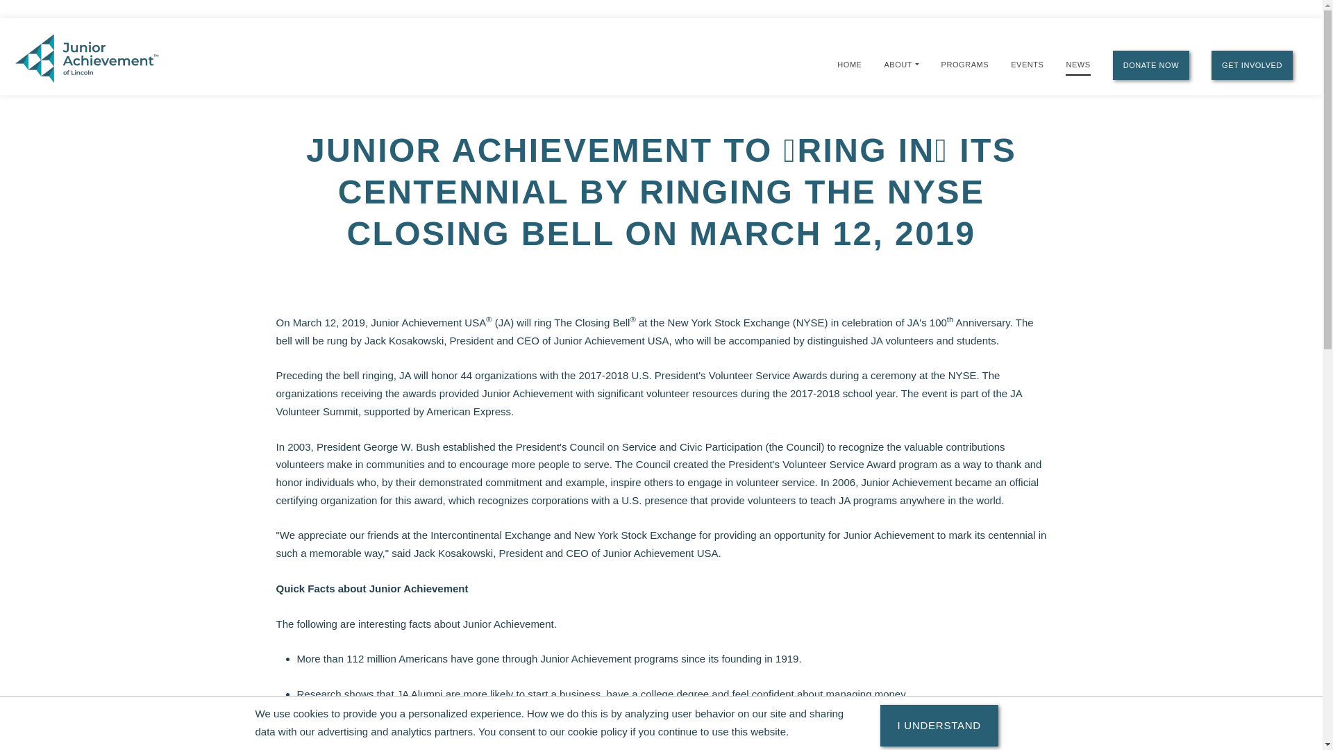 This screenshot has height=750, width=1333. What do you see at coordinates (108, 57) in the screenshot?
I see `Go to home page for Junior Achievement of Lincoln` at bounding box center [108, 57].